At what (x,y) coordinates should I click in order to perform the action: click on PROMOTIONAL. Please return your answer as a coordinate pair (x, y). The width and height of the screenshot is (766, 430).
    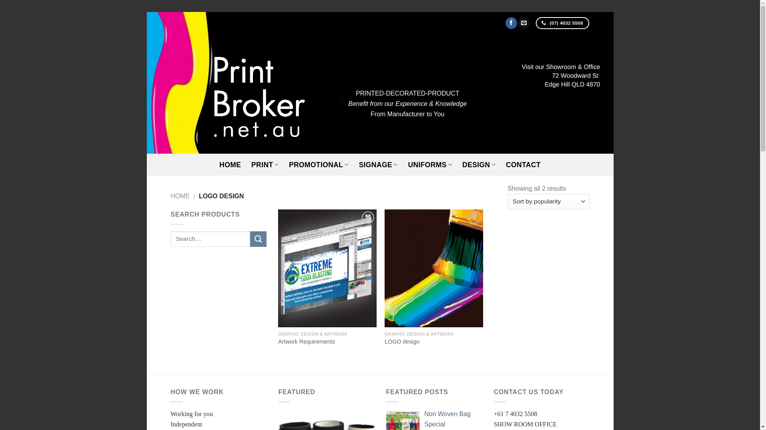
    Looking at the image, I should click on (318, 165).